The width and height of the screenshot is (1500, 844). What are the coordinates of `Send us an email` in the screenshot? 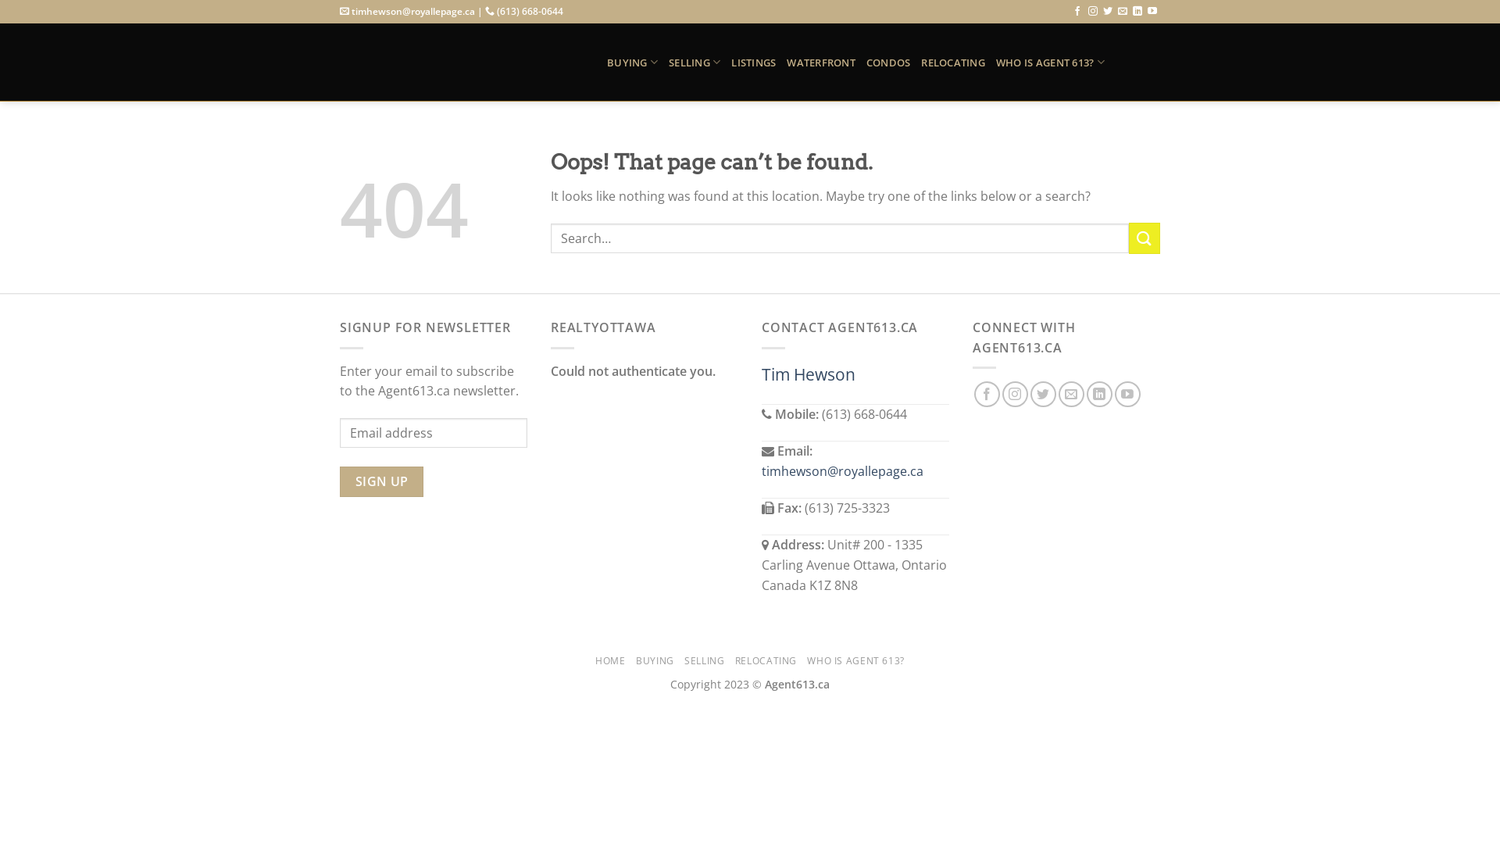 It's located at (1123, 12).